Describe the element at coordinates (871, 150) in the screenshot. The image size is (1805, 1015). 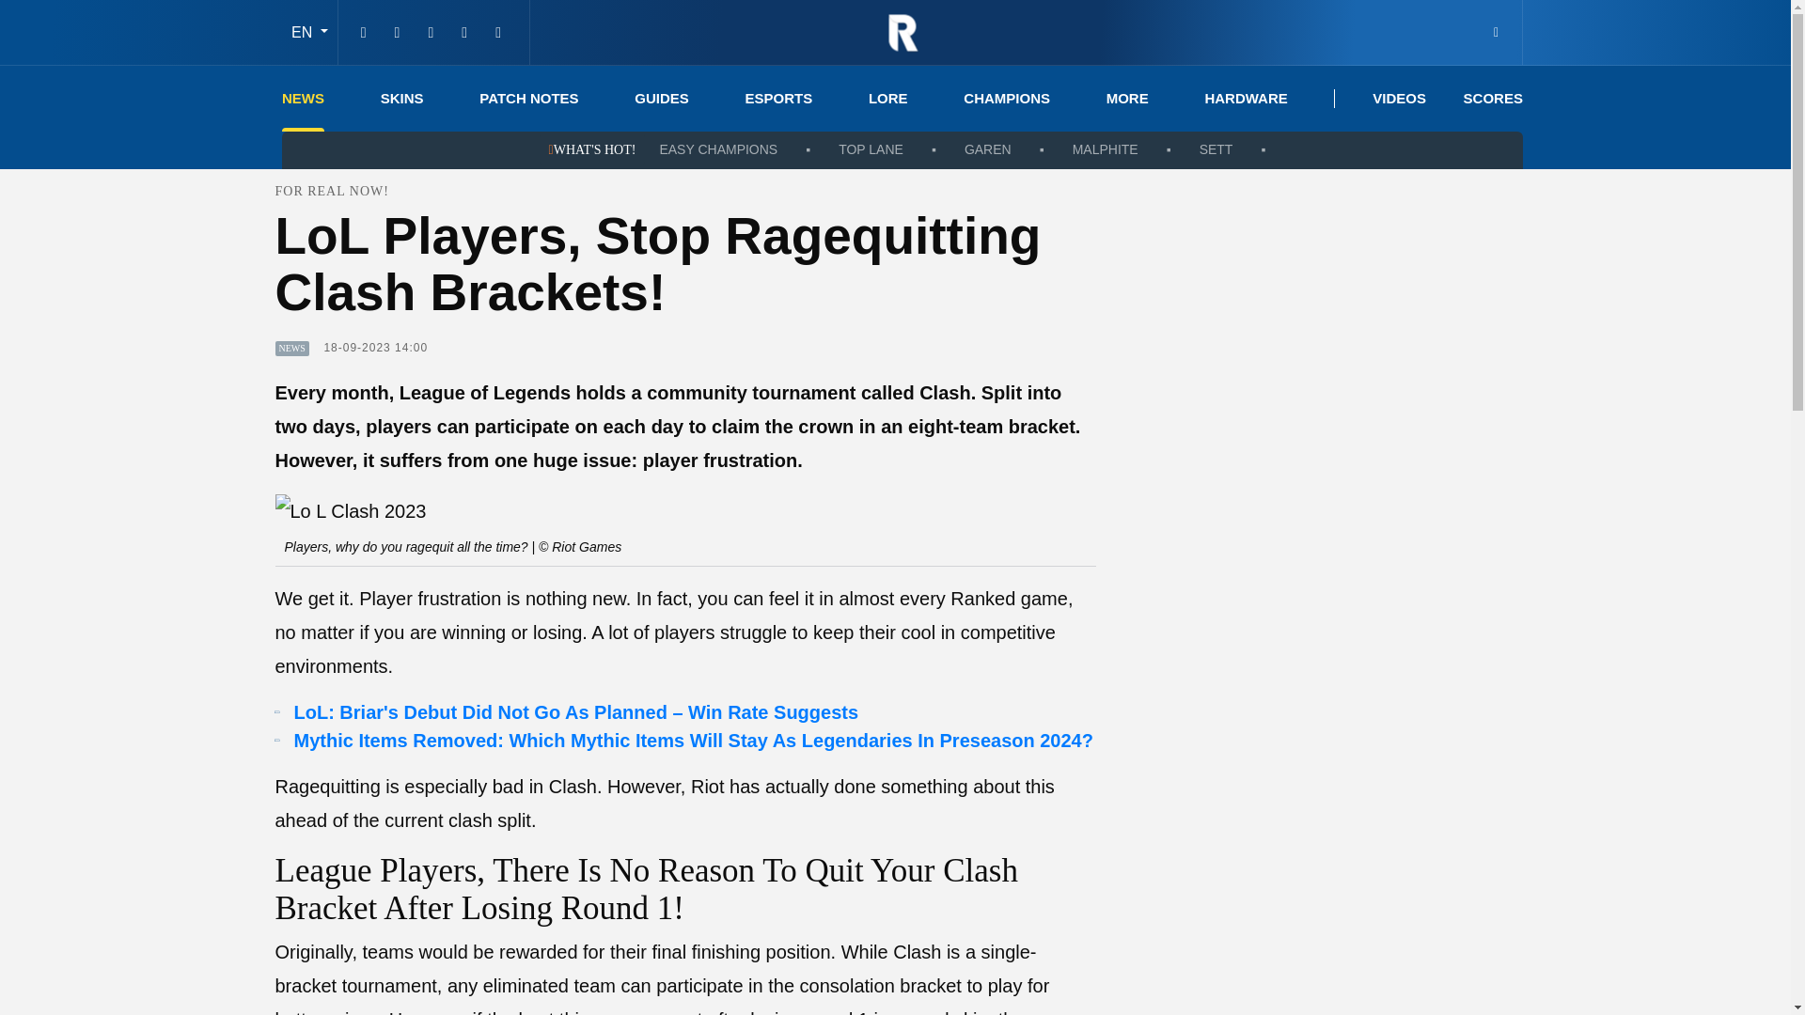
I see `TOP LANE` at that location.